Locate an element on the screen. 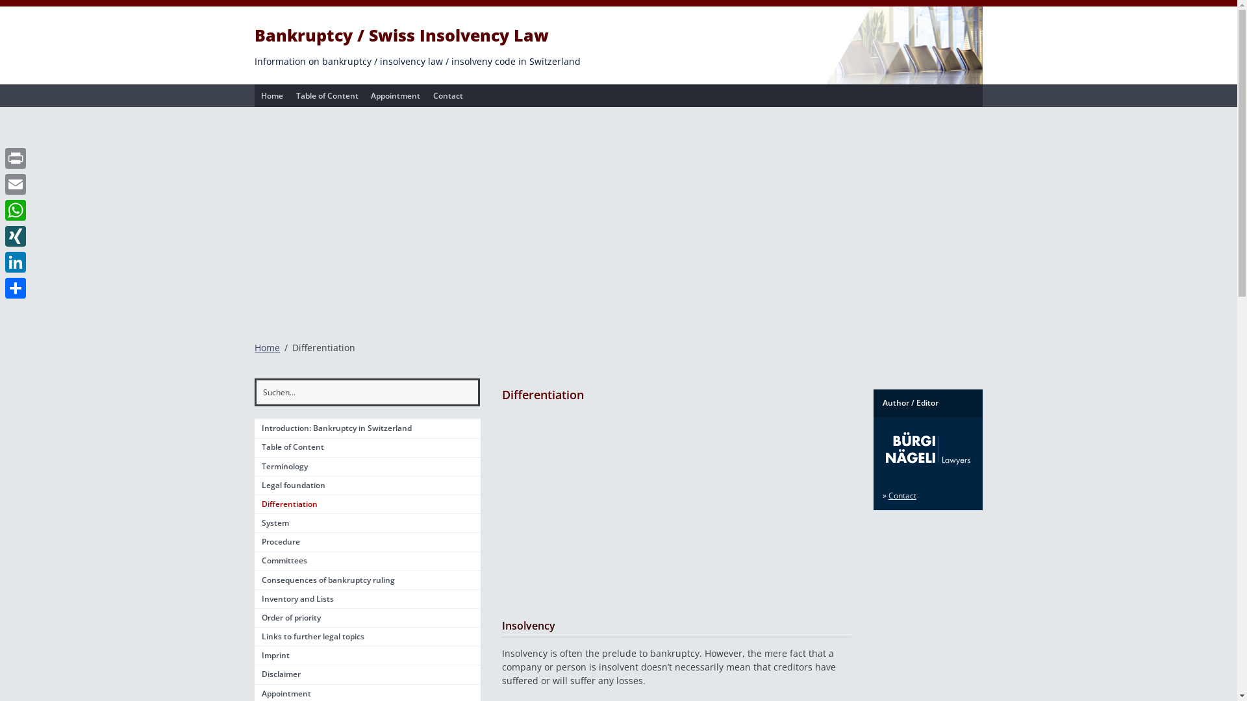  Email is located at coordinates (16, 184).